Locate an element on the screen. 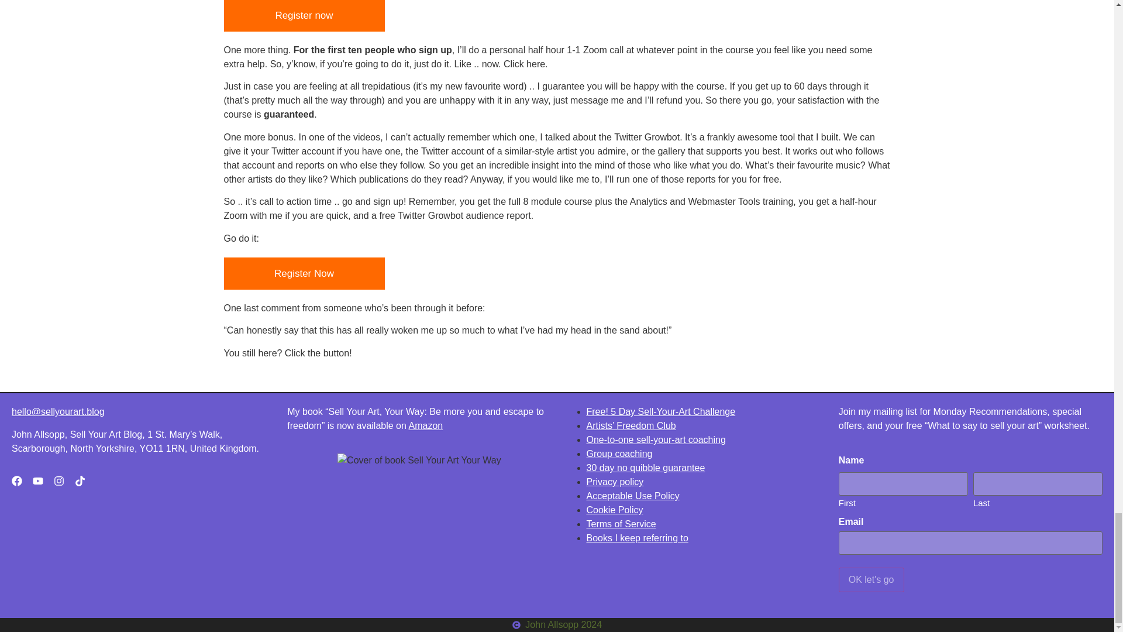 The width and height of the screenshot is (1123, 632). Register Now is located at coordinates (304, 273).